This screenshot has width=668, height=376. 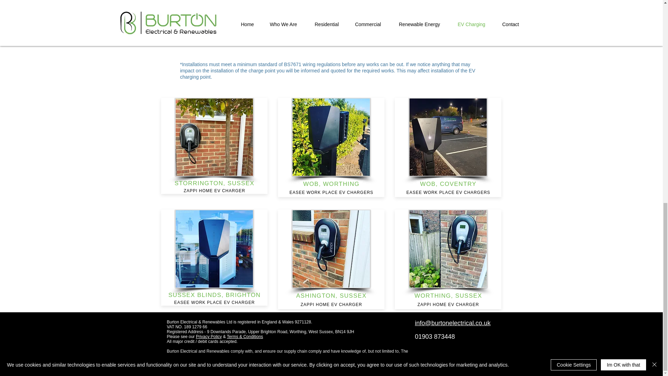 What do you see at coordinates (225, 7) in the screenshot?
I see `here` at bounding box center [225, 7].